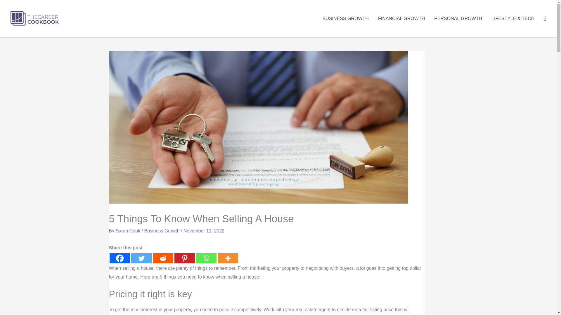 The image size is (561, 315). Describe the element at coordinates (162, 258) in the screenshot. I see `Reddit` at that location.